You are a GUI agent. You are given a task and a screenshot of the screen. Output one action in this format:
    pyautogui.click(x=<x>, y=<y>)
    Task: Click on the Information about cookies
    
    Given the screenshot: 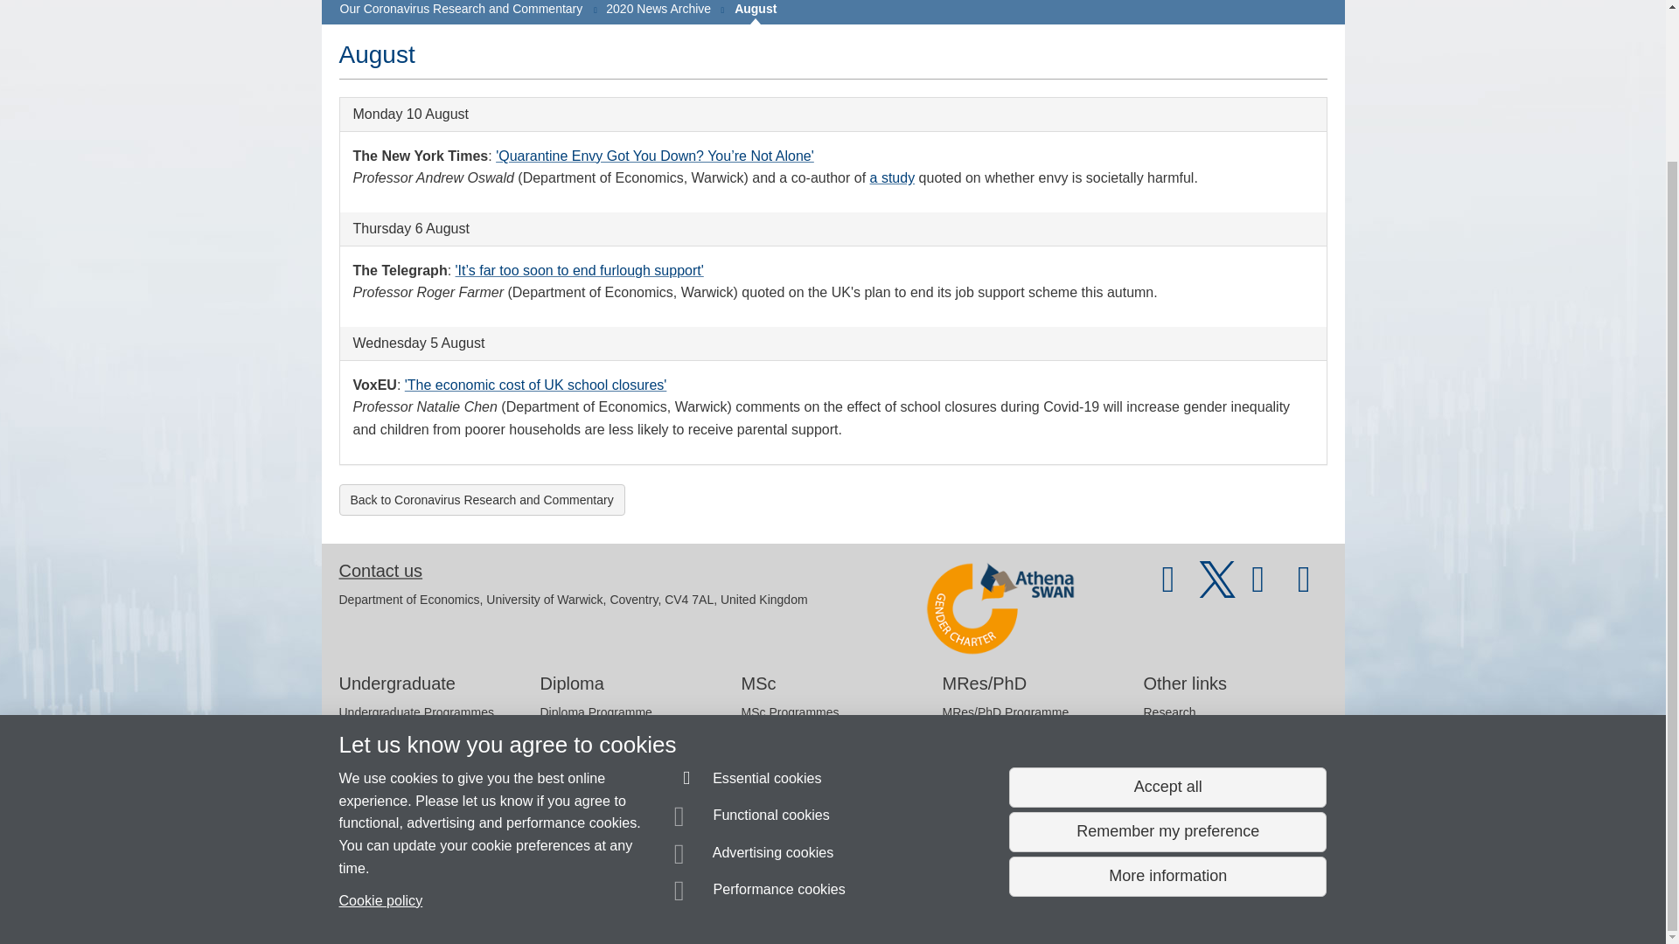 What is the action you would take?
    pyautogui.click(x=540, y=899)
    